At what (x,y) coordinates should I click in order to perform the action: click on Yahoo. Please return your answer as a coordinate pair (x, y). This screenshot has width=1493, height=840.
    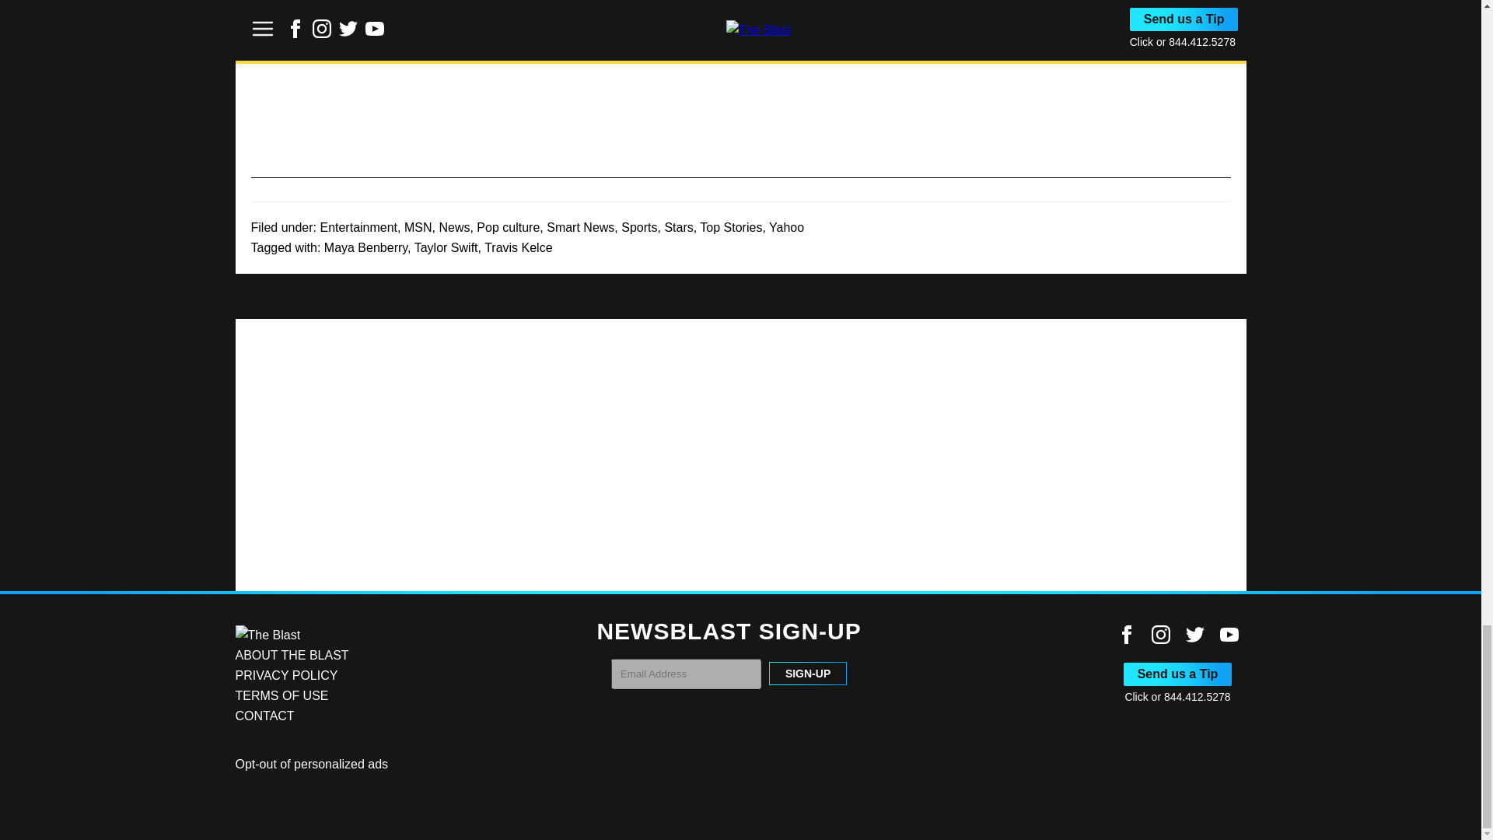
    Looking at the image, I should click on (786, 227).